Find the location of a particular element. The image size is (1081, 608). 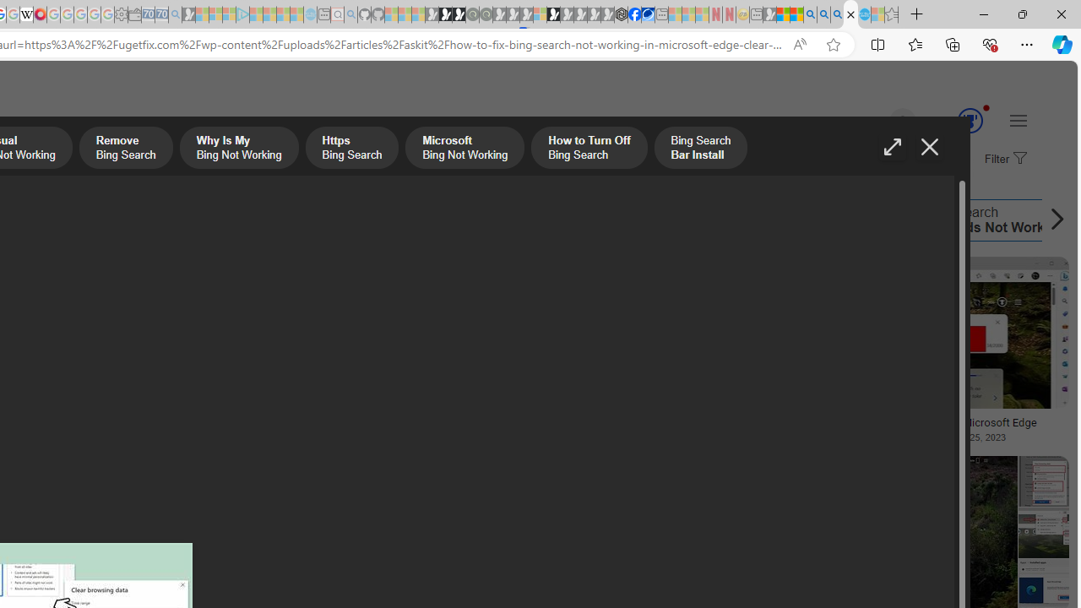

Image result for Bing Search Not Working is located at coordinates (1043, 532).